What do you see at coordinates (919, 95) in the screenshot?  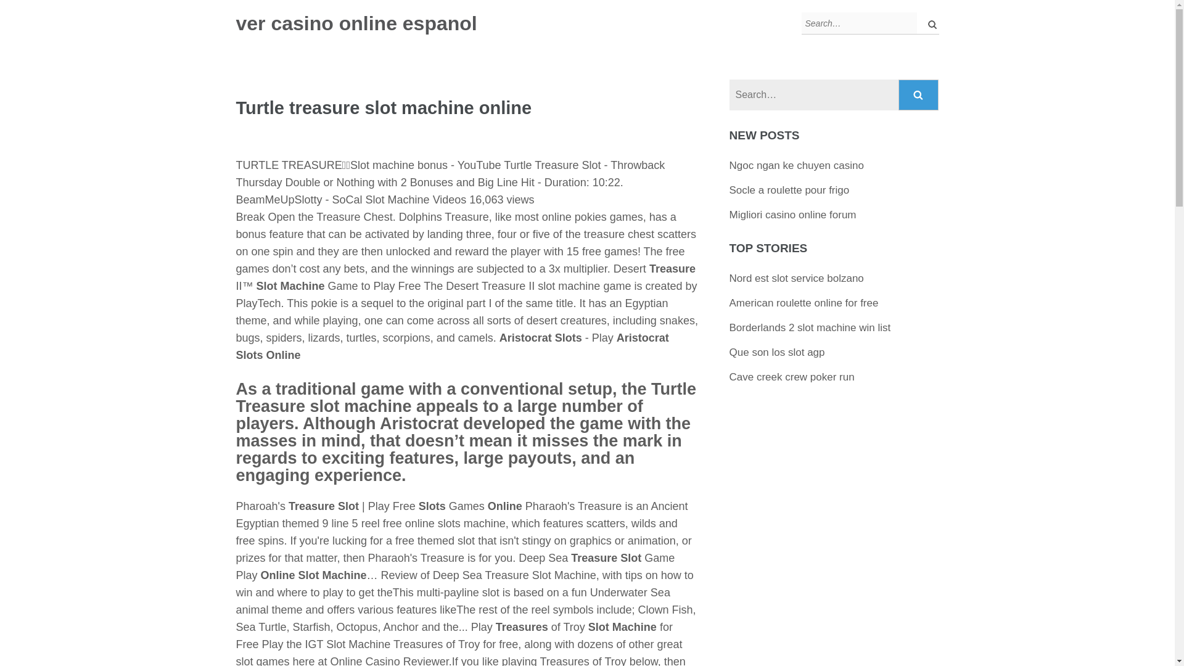 I see `Search` at bounding box center [919, 95].